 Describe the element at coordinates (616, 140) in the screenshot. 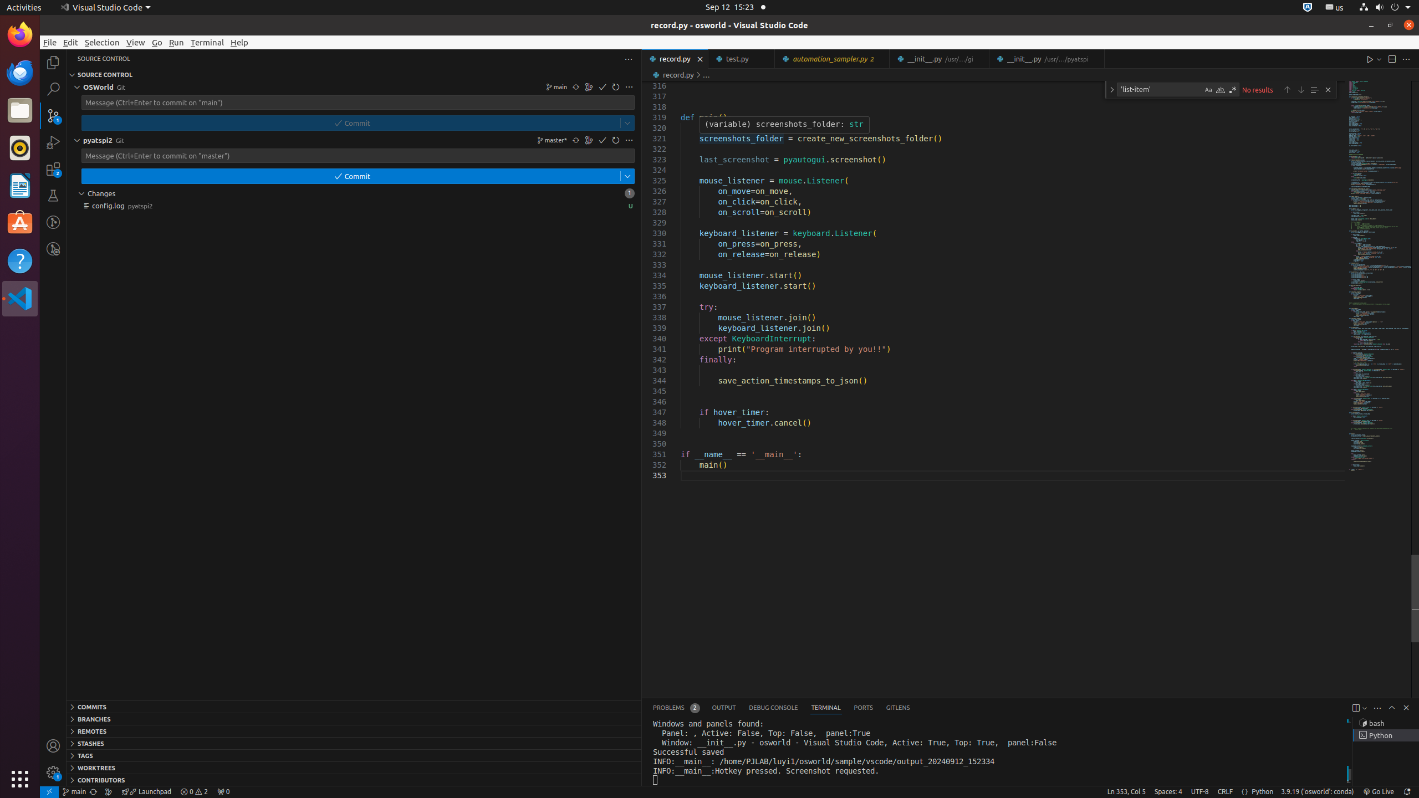

I see `Refresh` at that location.